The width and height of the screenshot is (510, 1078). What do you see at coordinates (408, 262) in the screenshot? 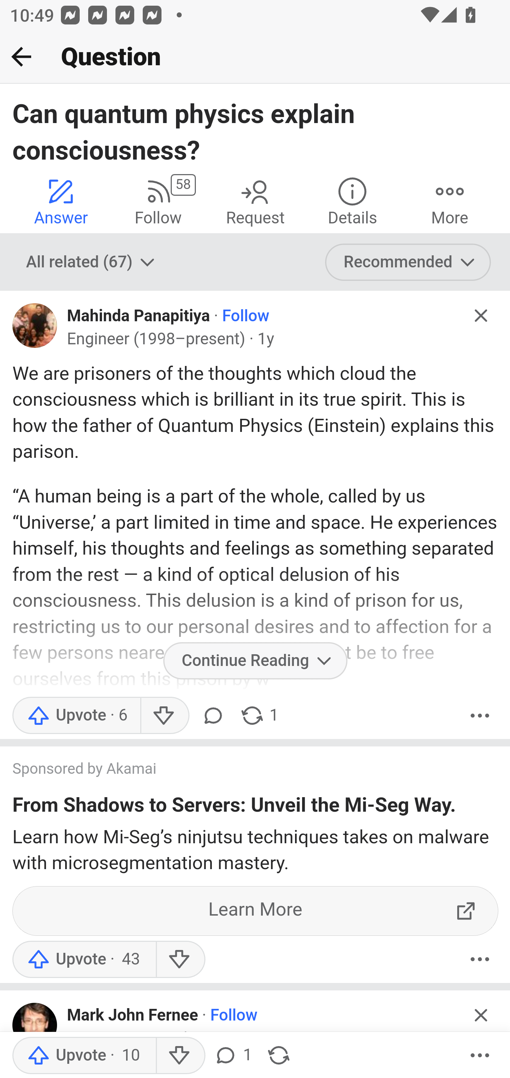
I see `Recommended` at bounding box center [408, 262].